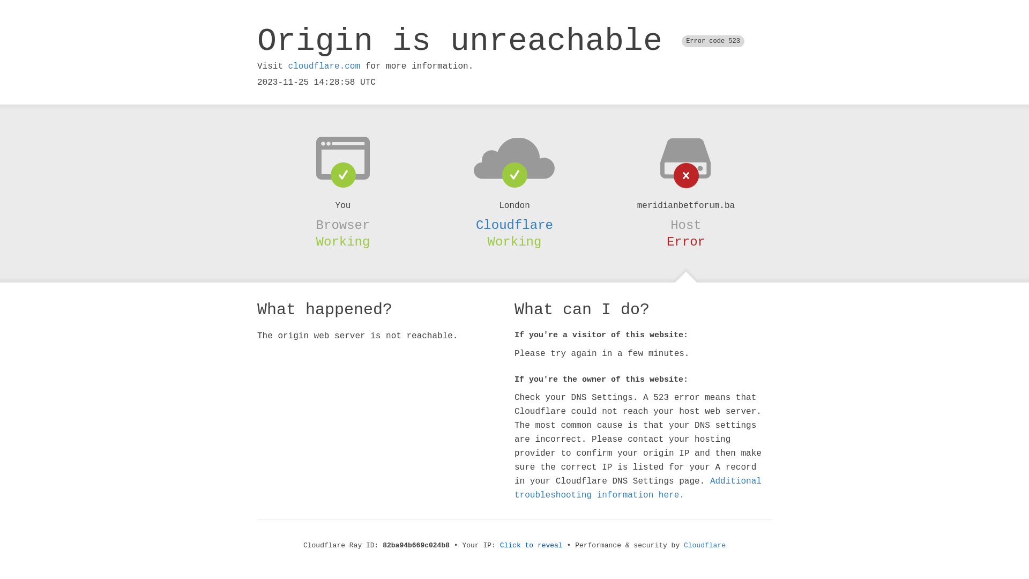 Image resolution: width=1029 pixels, height=579 pixels. Describe the element at coordinates (532, 546) in the screenshot. I see `Click to reveal` at that location.